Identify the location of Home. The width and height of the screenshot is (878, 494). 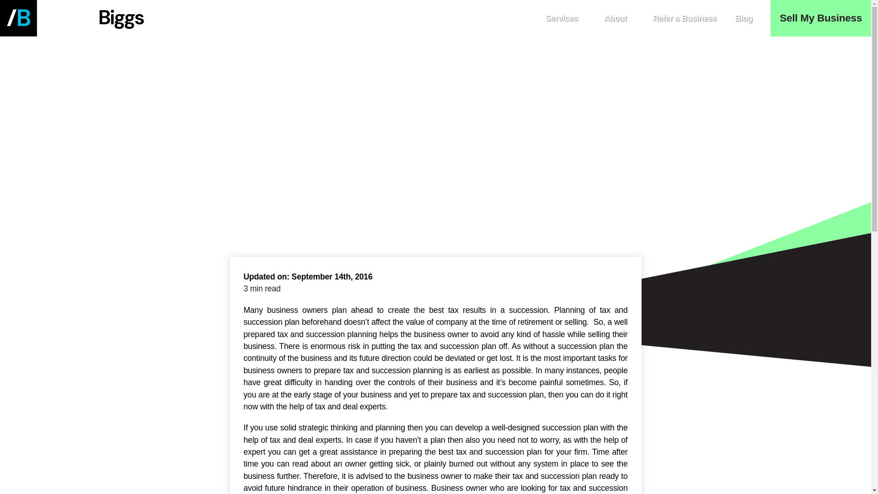
(239, 111).